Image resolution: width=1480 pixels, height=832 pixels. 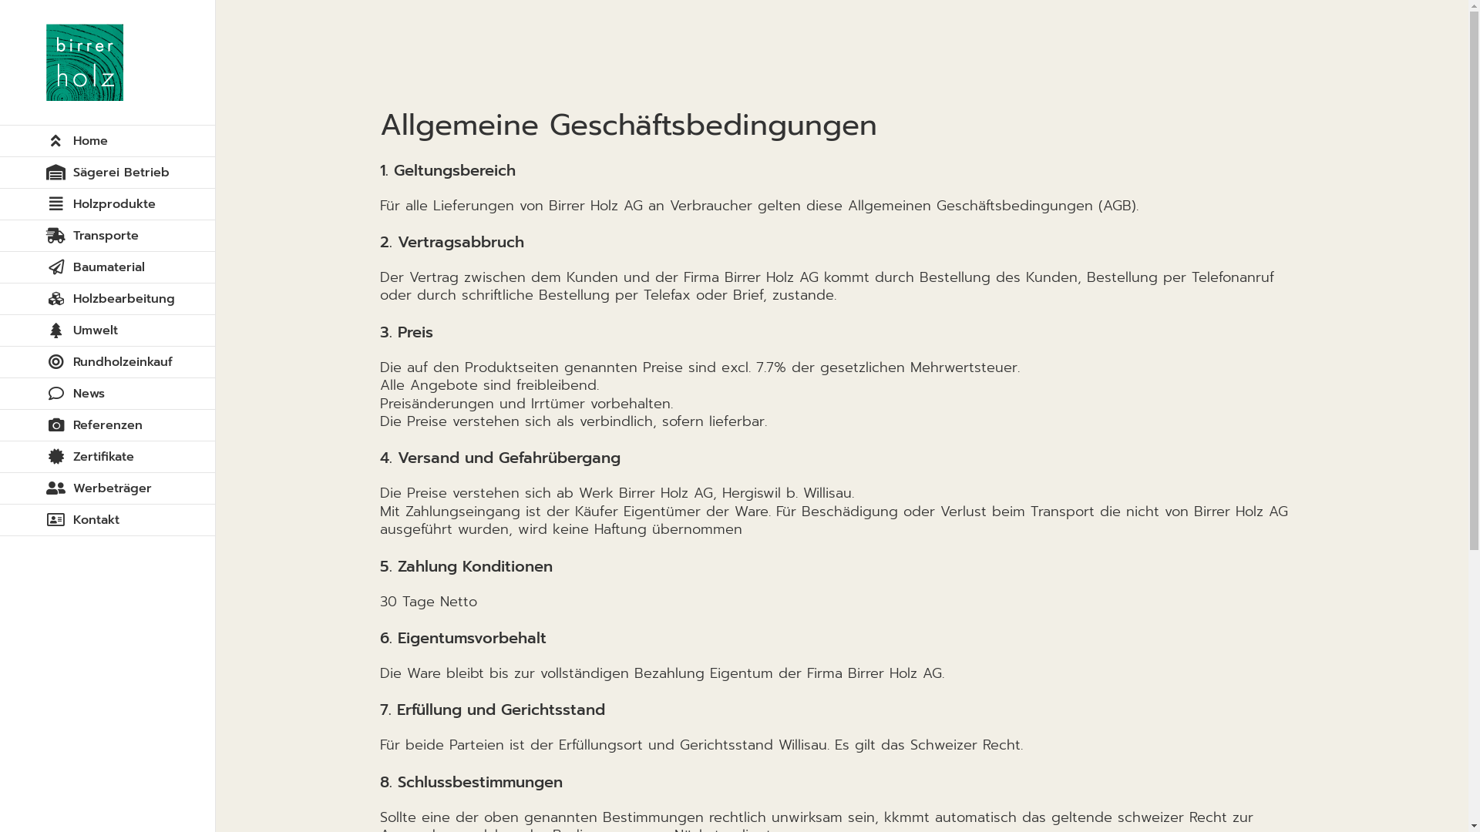 What do you see at coordinates (108, 425) in the screenshot?
I see `Referenzen` at bounding box center [108, 425].